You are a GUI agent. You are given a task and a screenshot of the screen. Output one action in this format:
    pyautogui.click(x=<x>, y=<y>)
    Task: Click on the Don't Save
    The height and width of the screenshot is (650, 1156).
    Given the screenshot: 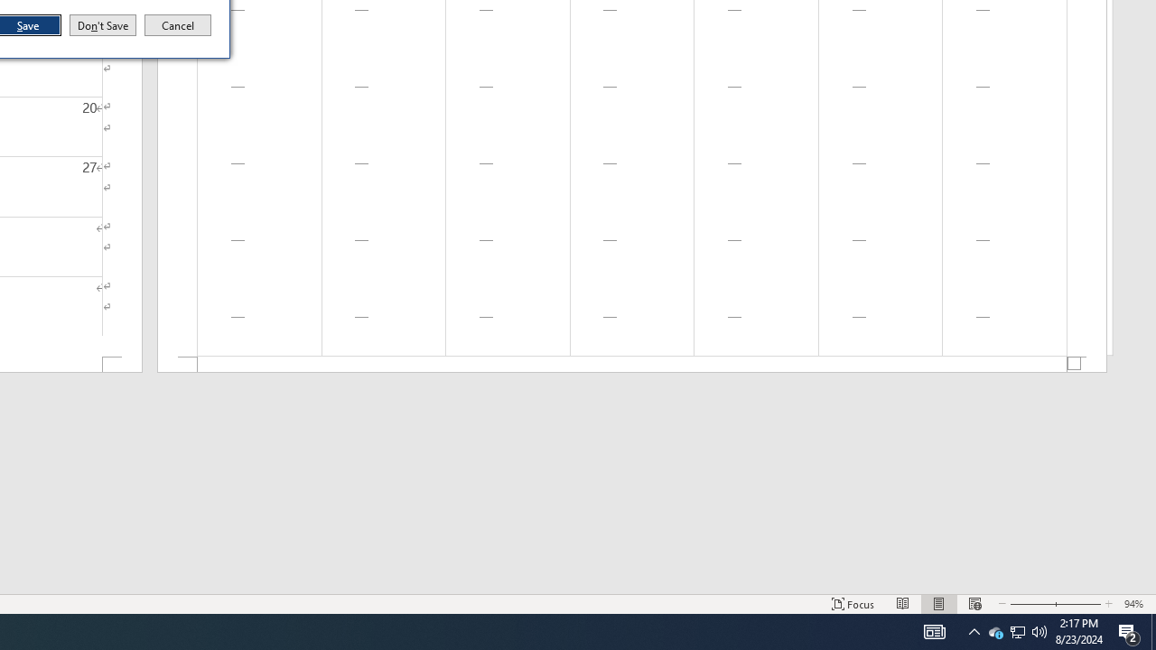 What is the action you would take?
    pyautogui.click(x=103, y=25)
    